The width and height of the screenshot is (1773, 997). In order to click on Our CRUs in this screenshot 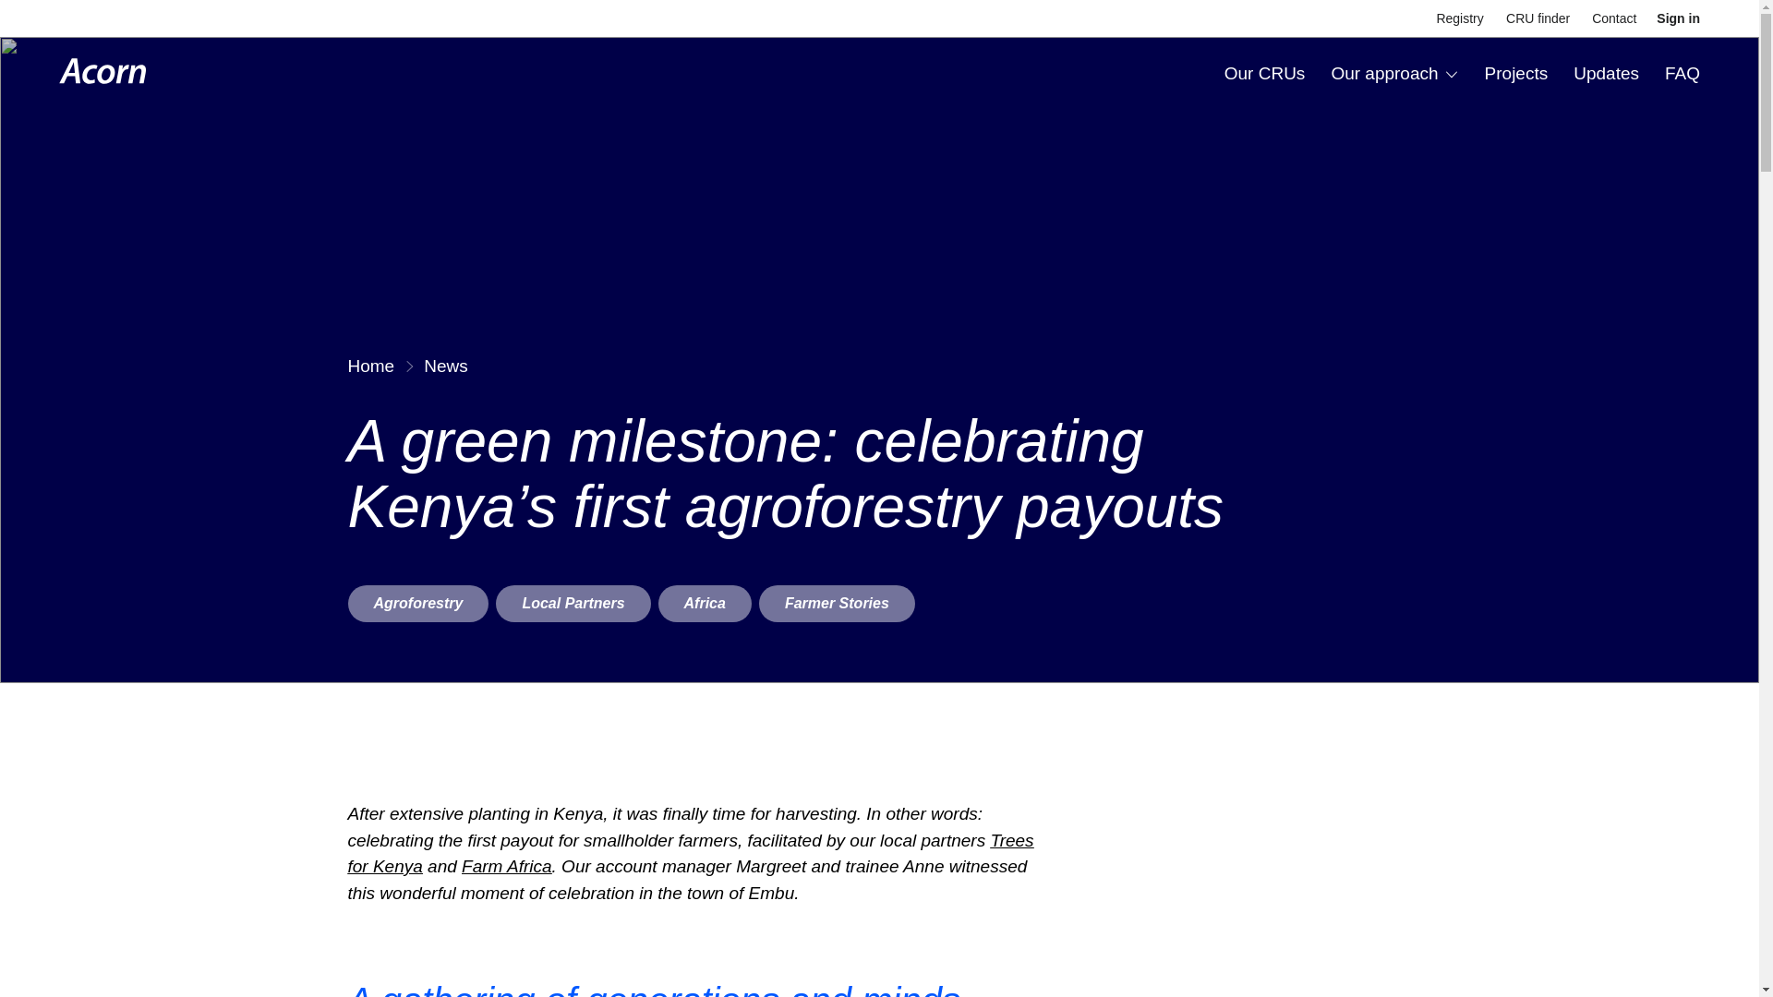, I will do `click(1265, 73)`.